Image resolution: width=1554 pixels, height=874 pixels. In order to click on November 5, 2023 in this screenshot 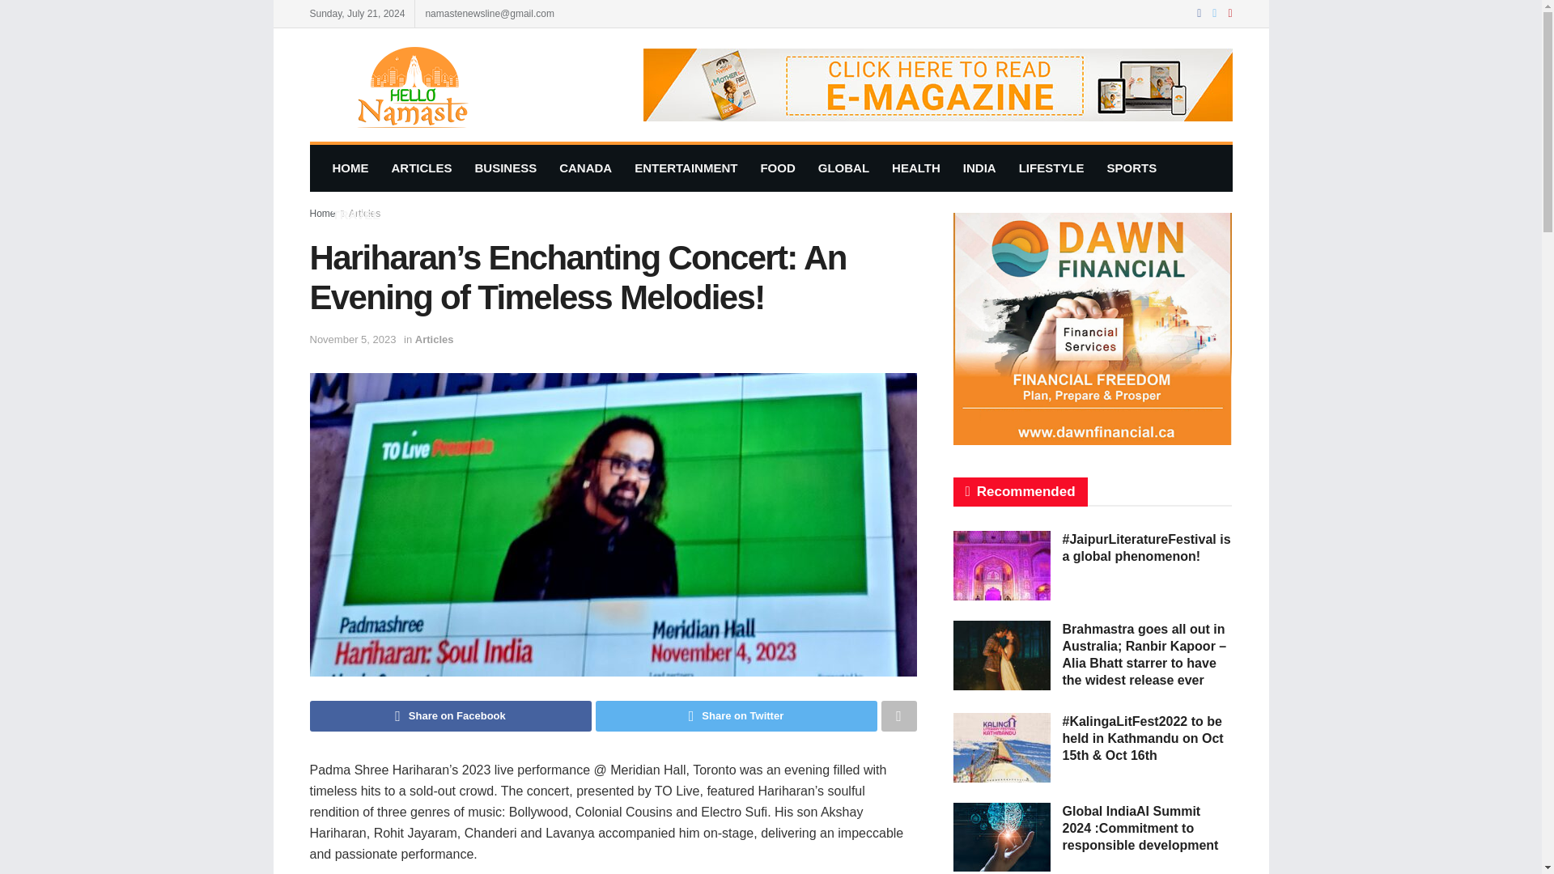, I will do `click(353, 338)`.